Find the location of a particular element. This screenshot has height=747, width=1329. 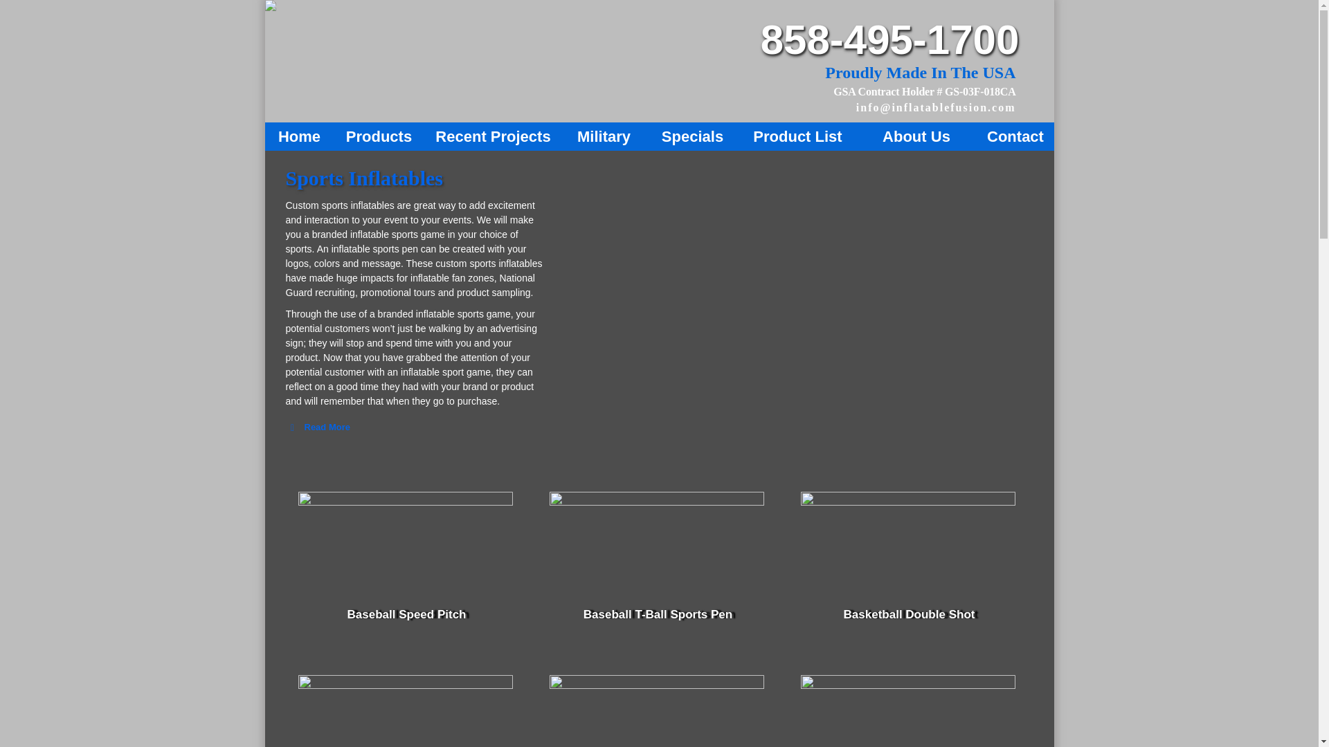

Basketball Double Shot is located at coordinates (910, 614).